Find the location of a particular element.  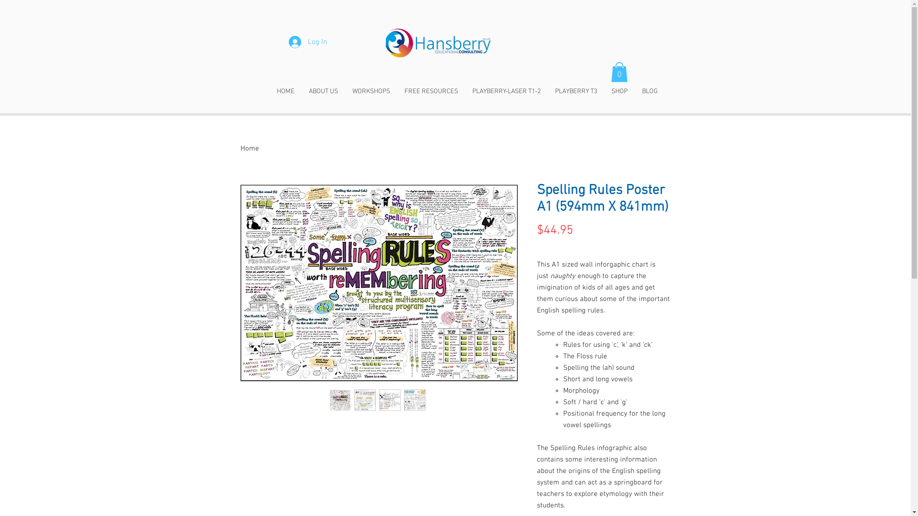

0 is located at coordinates (620, 72).